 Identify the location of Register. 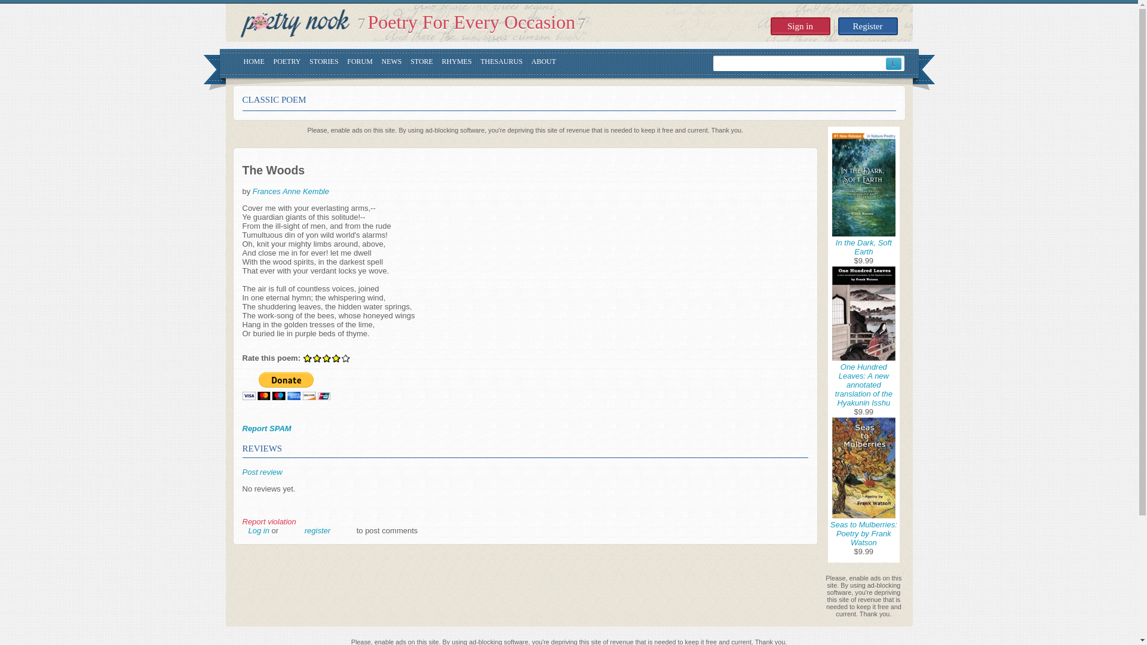
(867, 26).